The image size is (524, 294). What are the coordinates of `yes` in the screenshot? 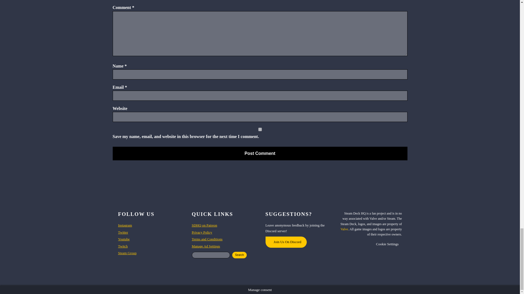 It's located at (260, 129).